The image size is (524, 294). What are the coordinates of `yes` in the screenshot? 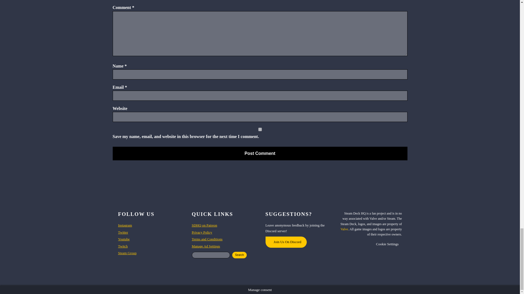 It's located at (260, 129).